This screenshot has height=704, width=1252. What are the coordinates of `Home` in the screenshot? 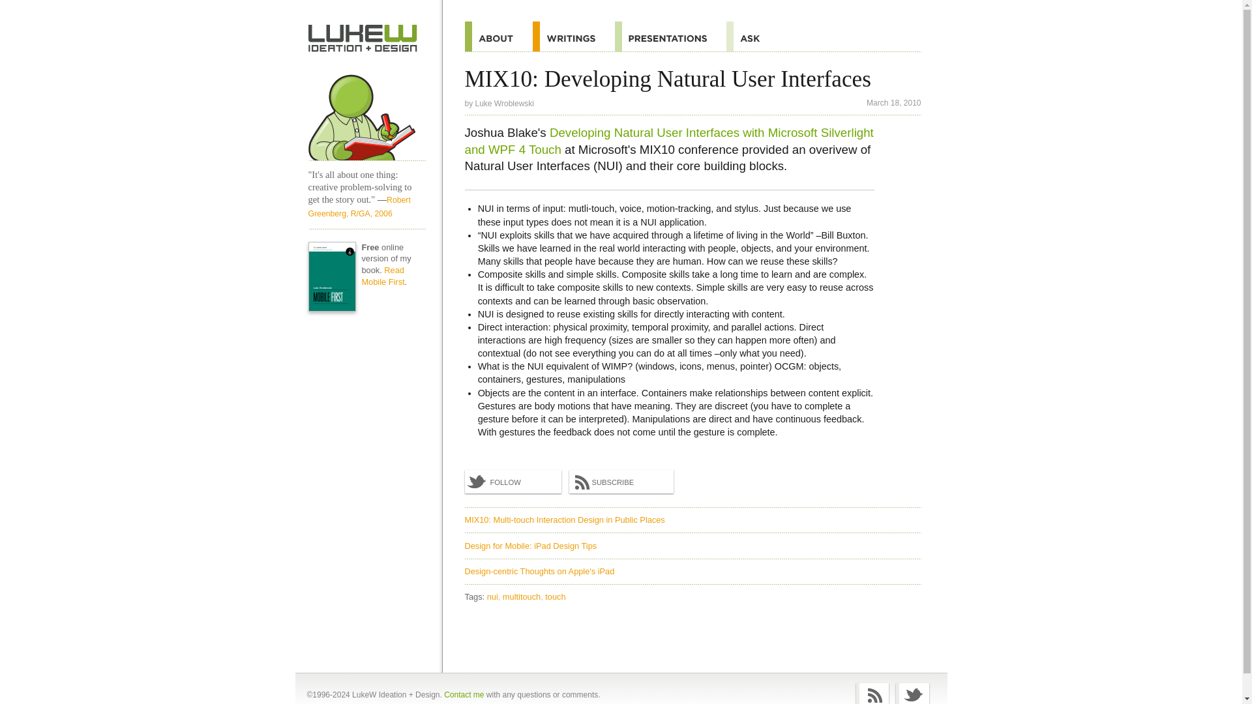 It's located at (366, 112).